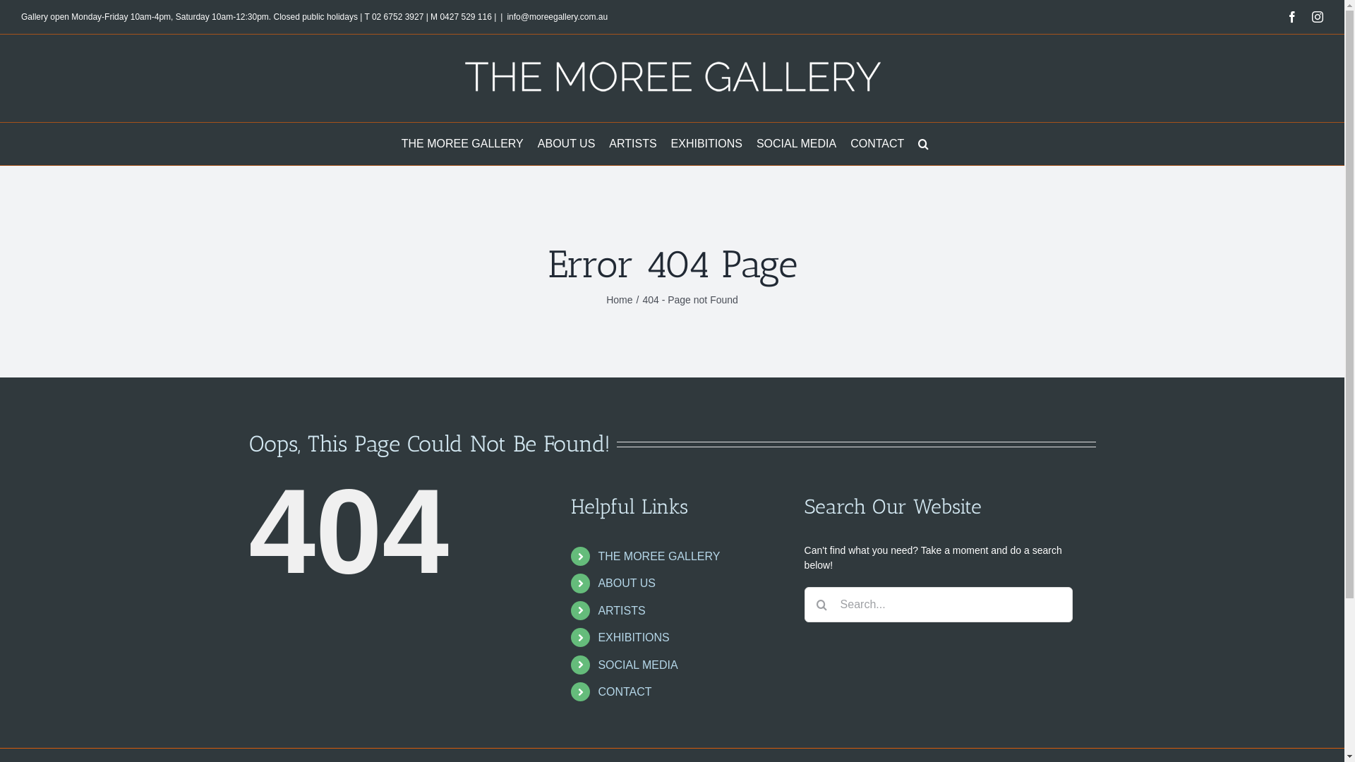 The height and width of the screenshot is (762, 1355). What do you see at coordinates (659, 556) in the screenshot?
I see `THE MOREE GALLERY` at bounding box center [659, 556].